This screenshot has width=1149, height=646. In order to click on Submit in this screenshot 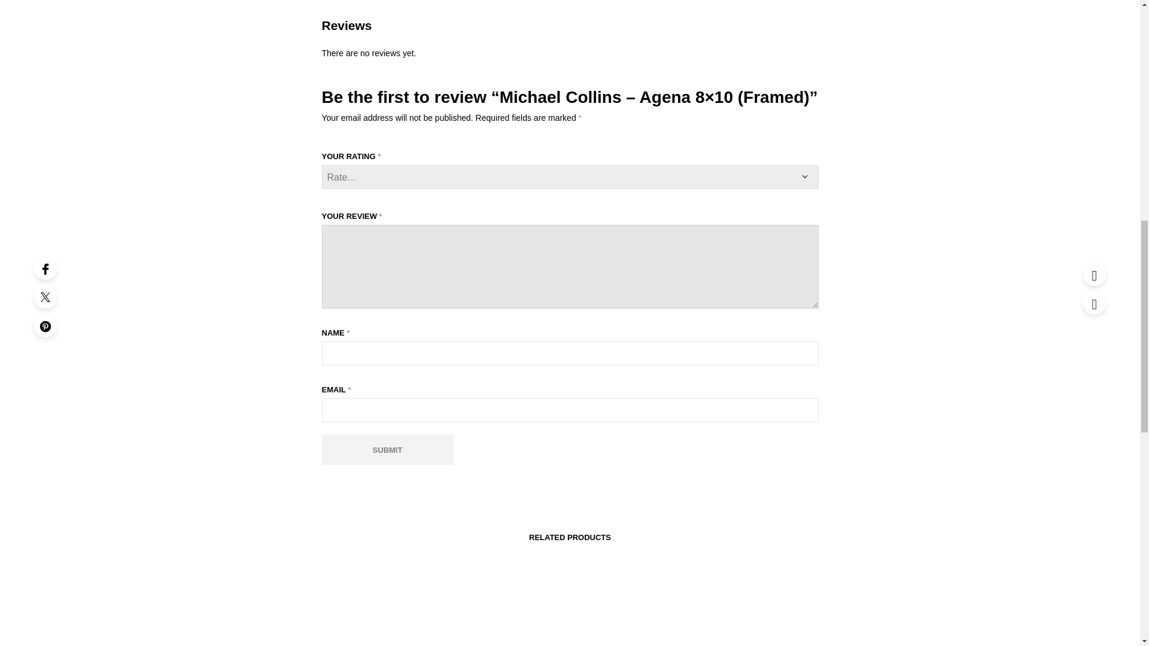, I will do `click(388, 449)`.